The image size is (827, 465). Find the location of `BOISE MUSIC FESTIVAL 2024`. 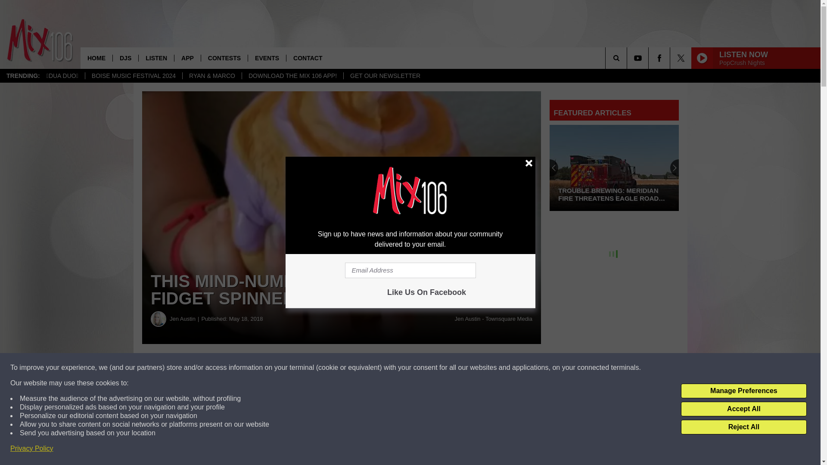

BOISE MUSIC FESTIVAL 2024 is located at coordinates (134, 76).